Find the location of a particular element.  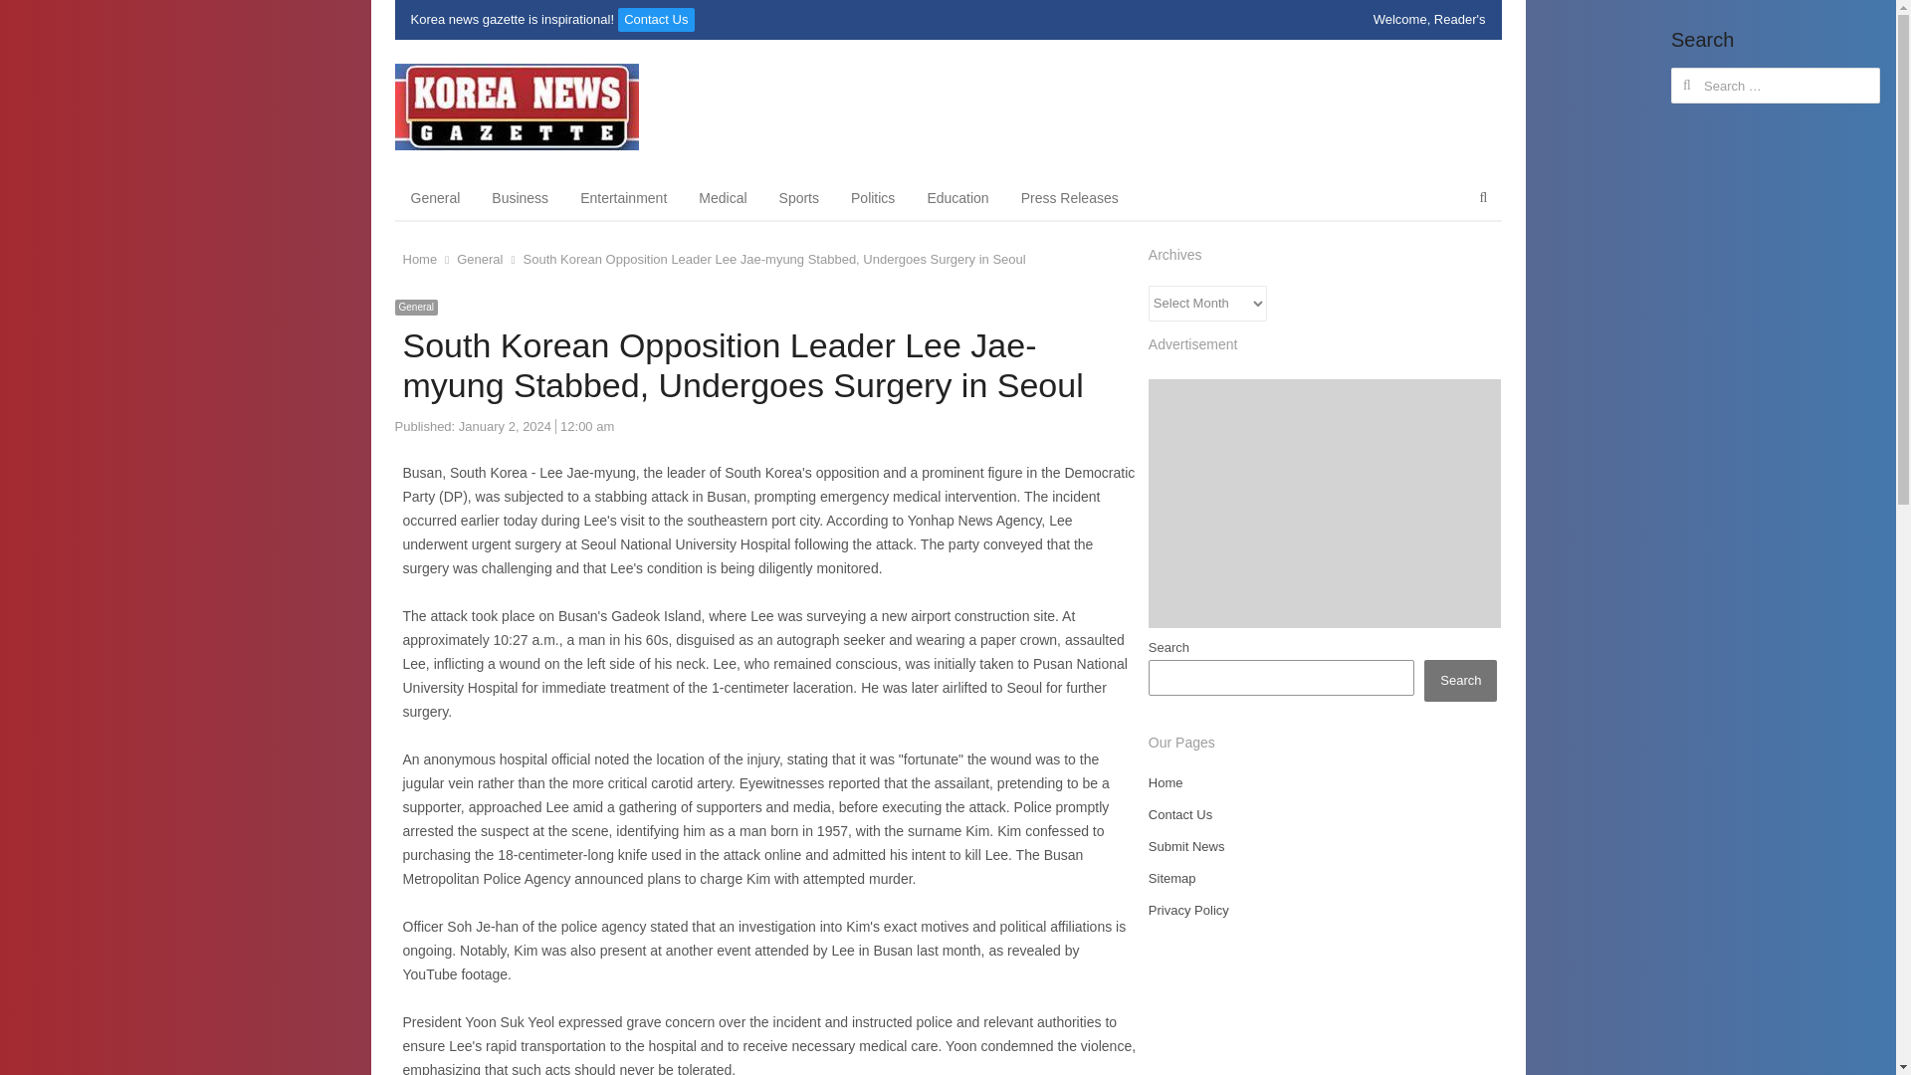

Entertainment is located at coordinates (623, 197).